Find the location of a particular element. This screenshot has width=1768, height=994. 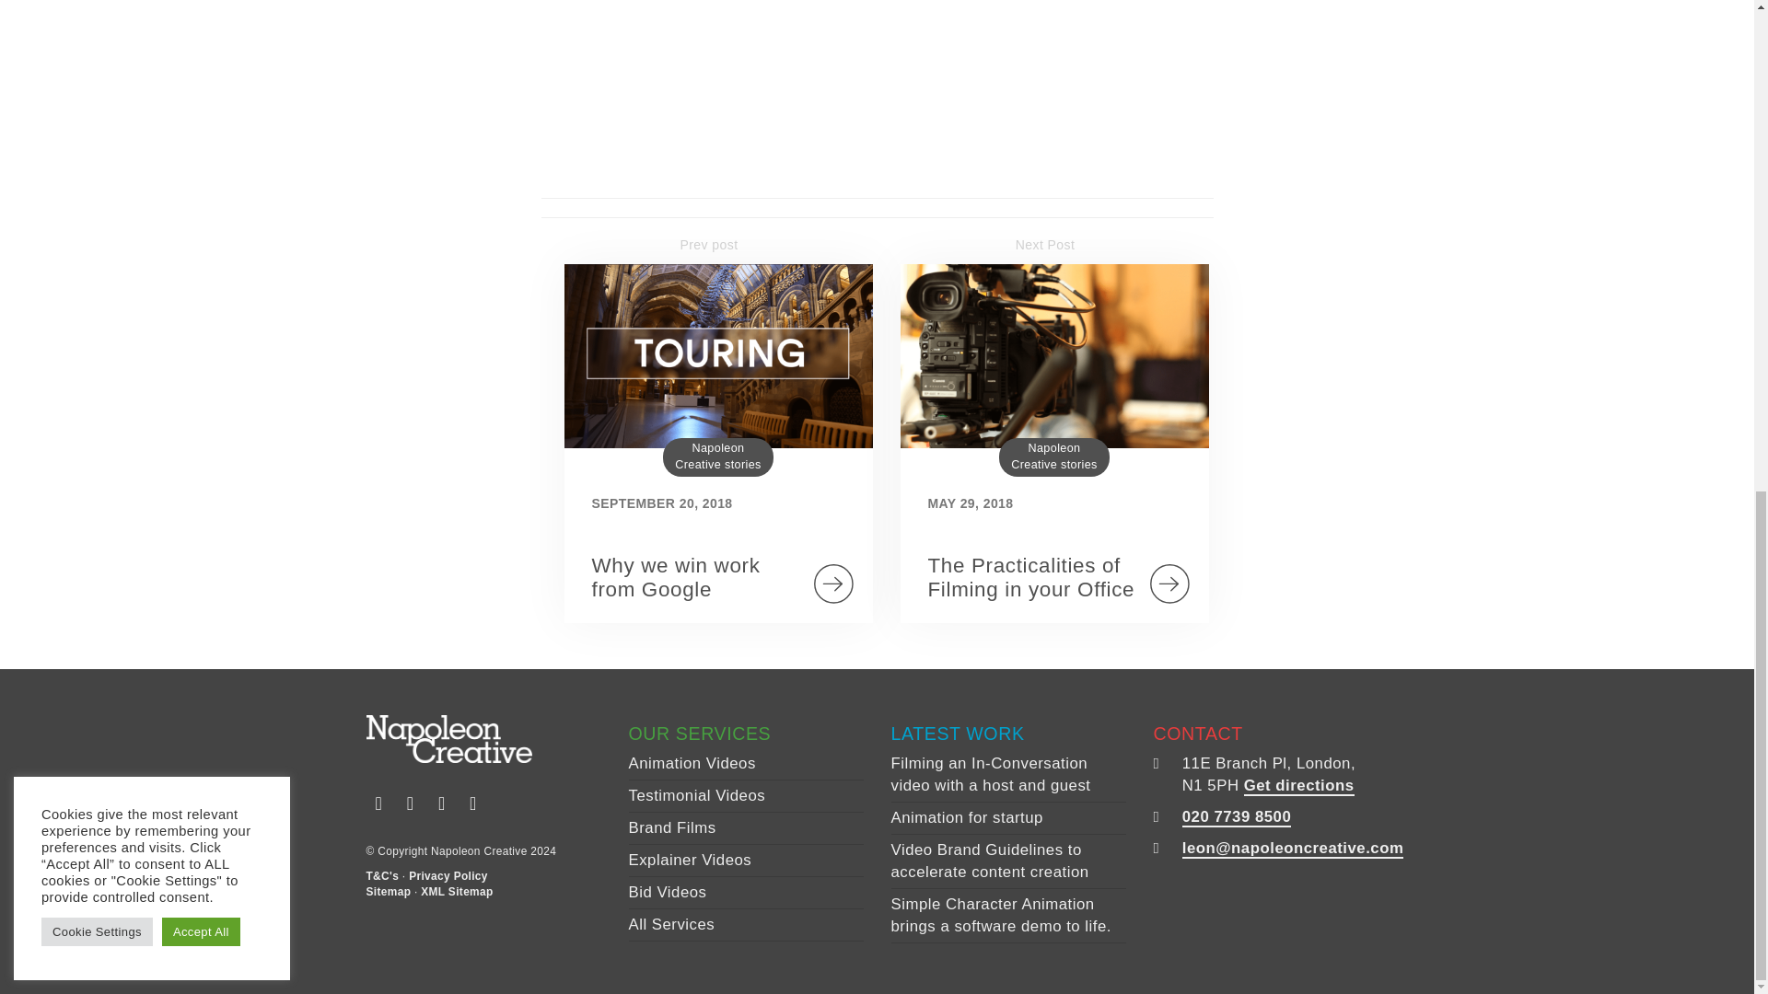

Brand Films is located at coordinates (671, 827).